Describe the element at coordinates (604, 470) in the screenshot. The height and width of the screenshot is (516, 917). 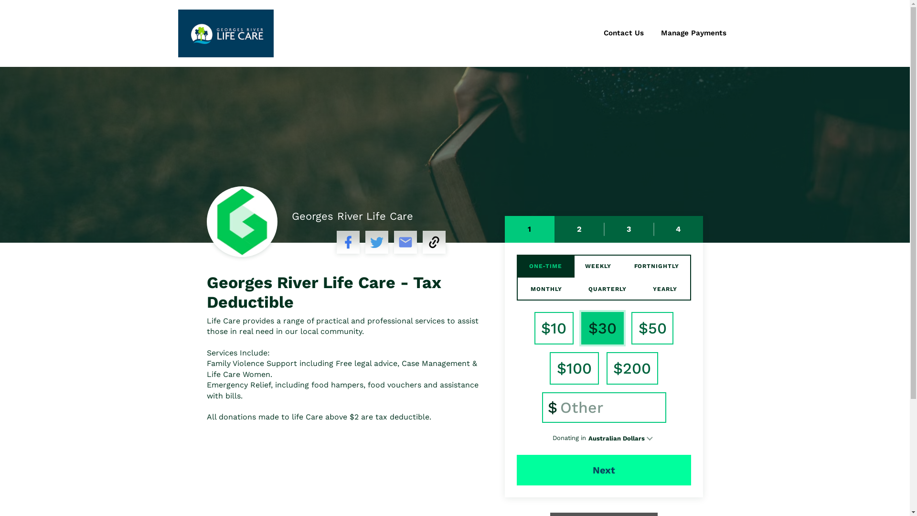
I see `Next` at that location.